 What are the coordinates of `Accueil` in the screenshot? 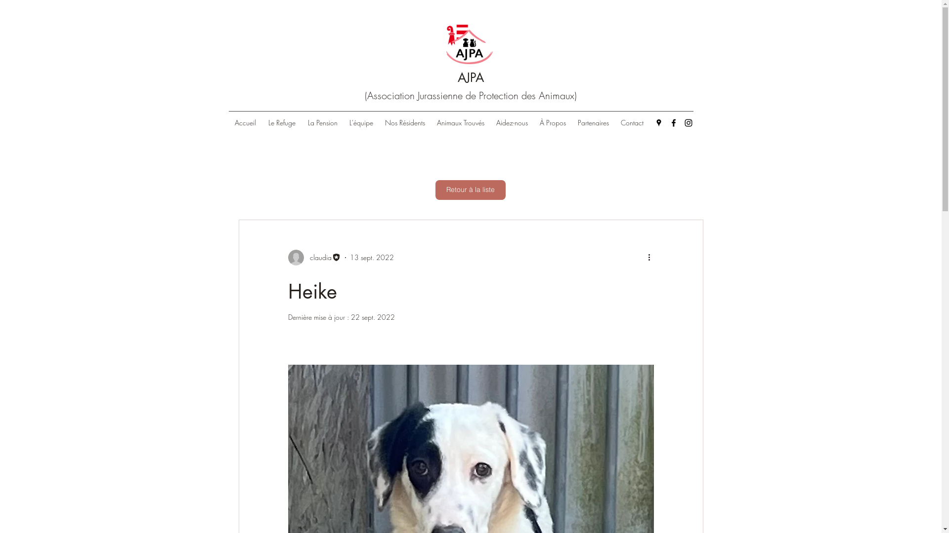 It's located at (245, 123).